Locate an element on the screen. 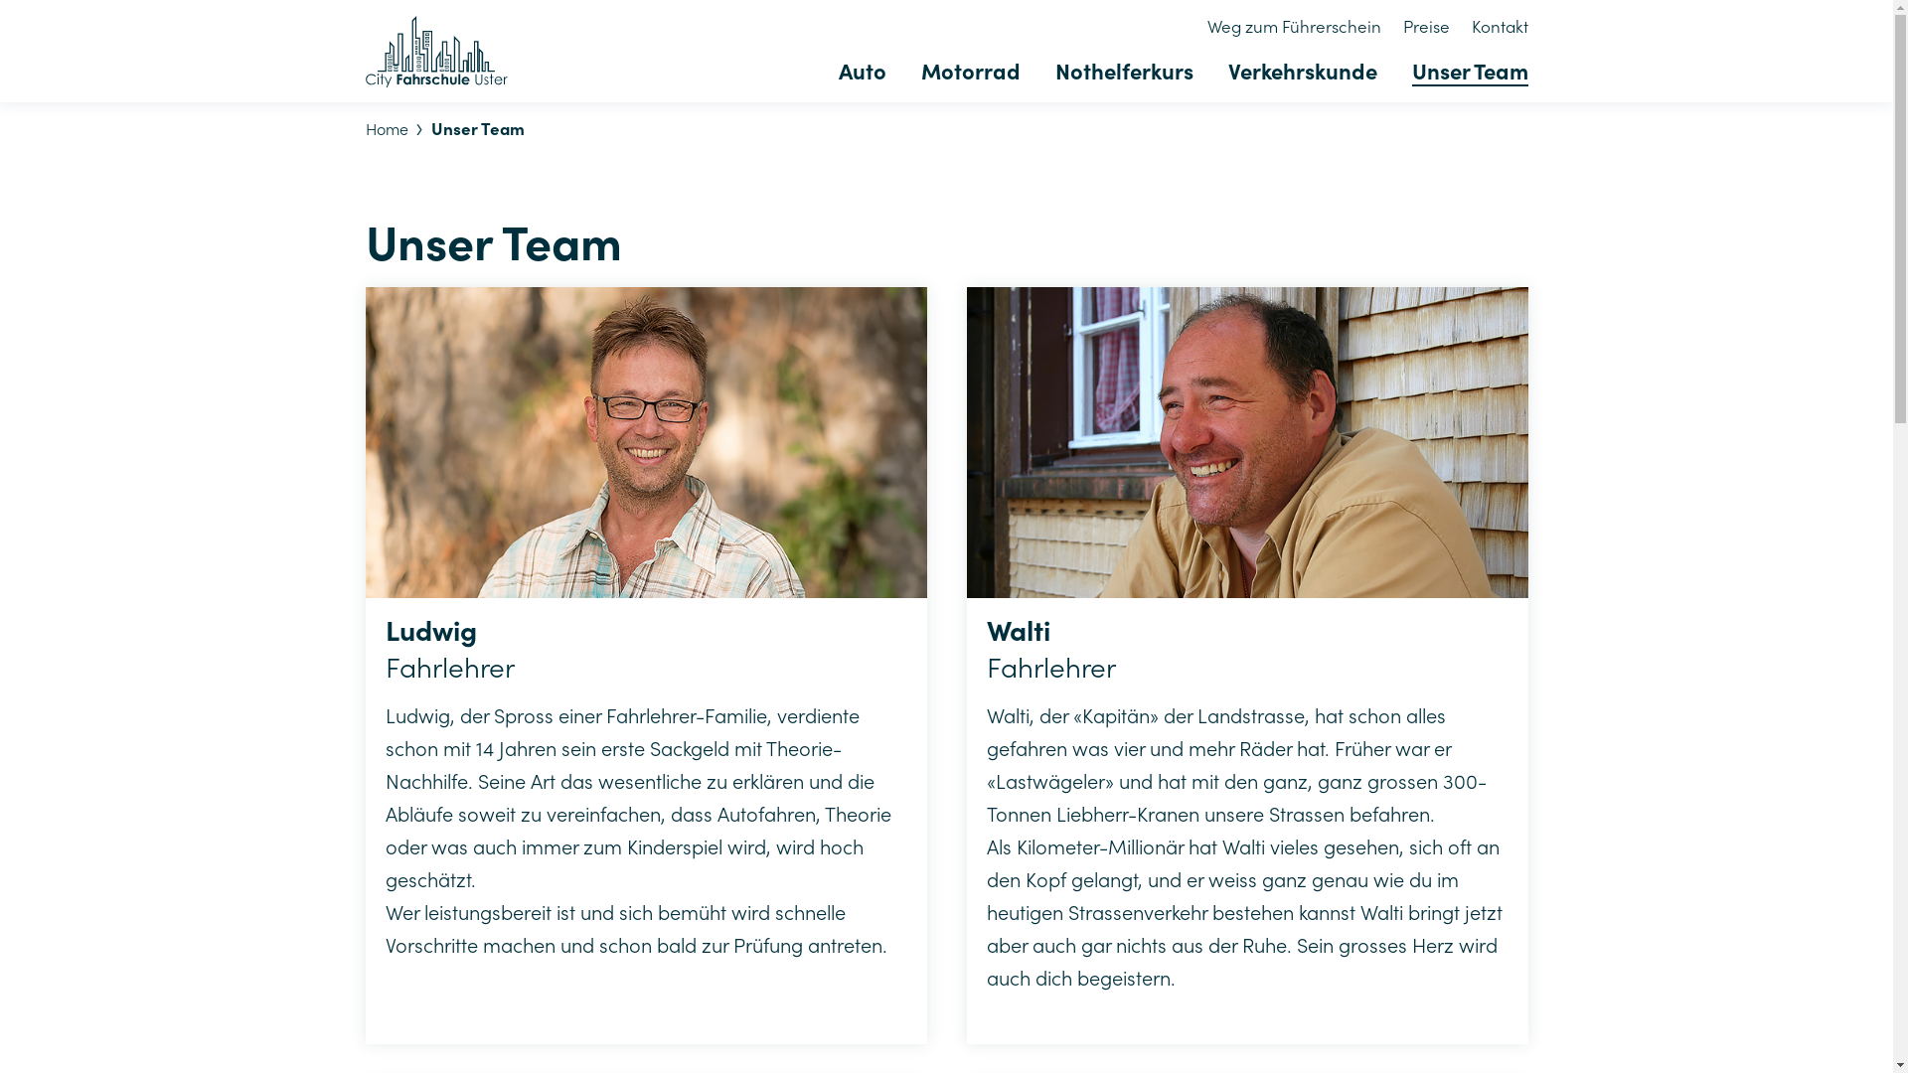 This screenshot has width=1908, height=1073. Auto is located at coordinates (863, 74).